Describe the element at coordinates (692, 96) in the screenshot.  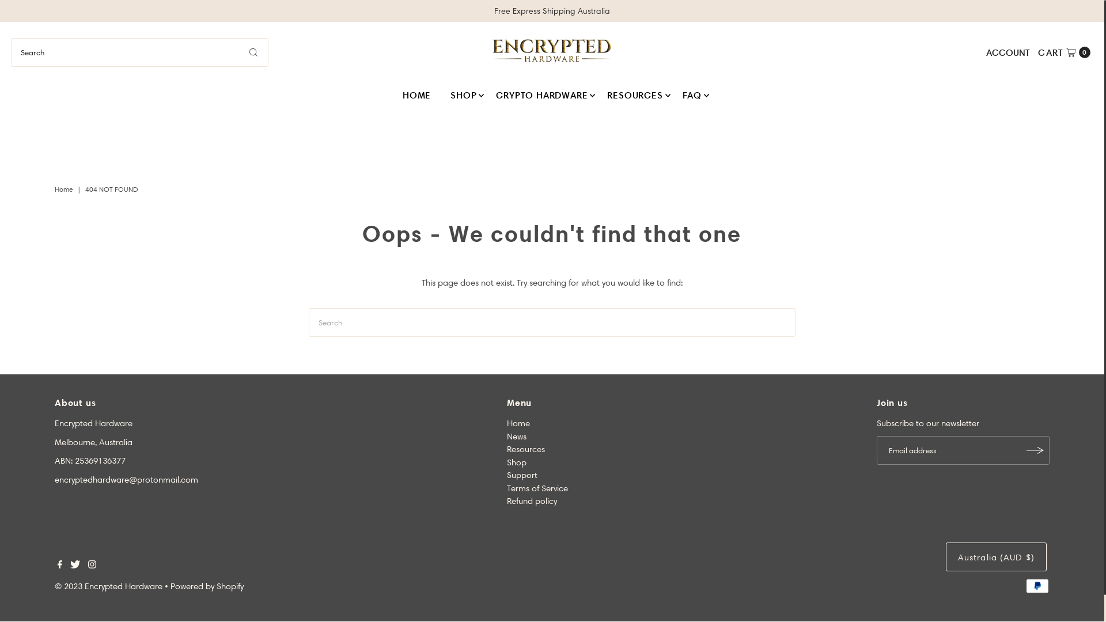
I see `FAQ` at that location.